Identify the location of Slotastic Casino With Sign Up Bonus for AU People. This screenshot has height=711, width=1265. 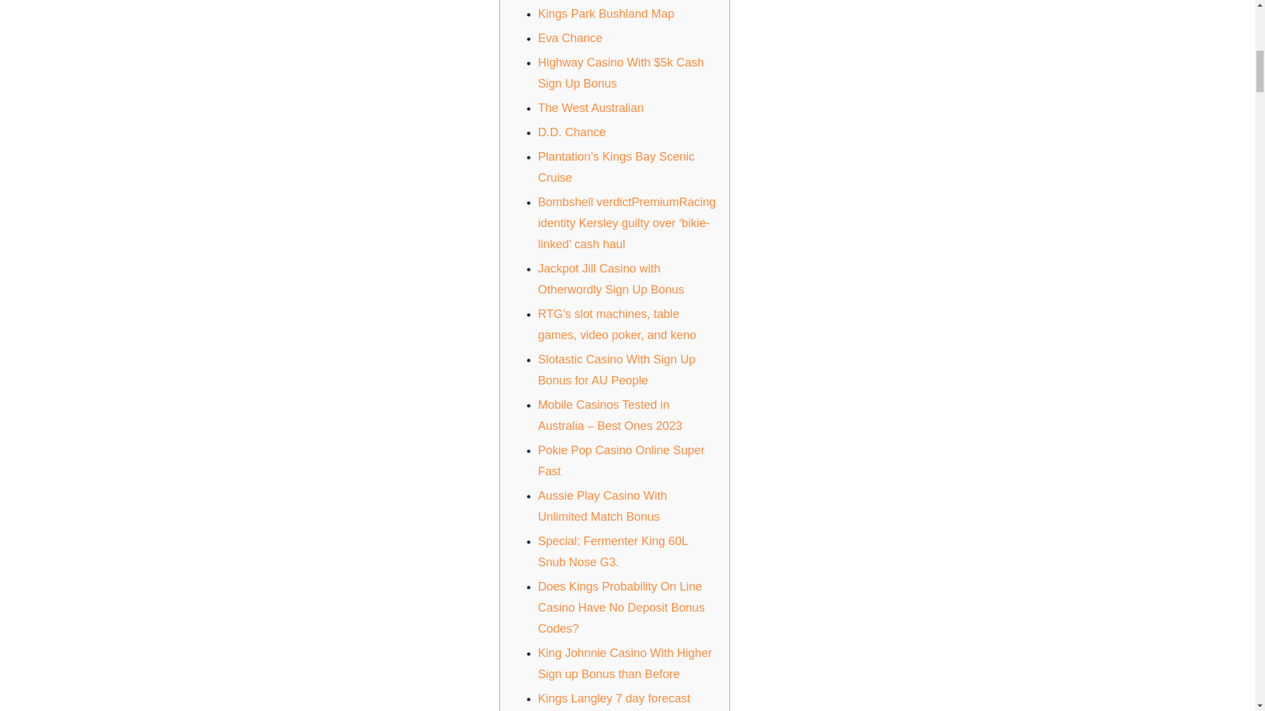
(616, 369).